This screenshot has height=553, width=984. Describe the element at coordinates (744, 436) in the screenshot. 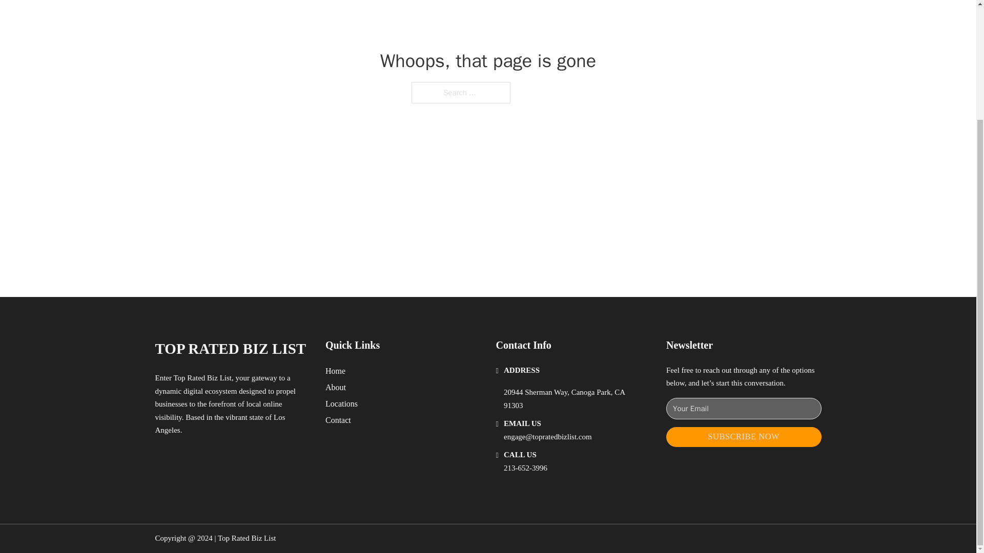

I see `SUBSCRIBE NOW` at that location.